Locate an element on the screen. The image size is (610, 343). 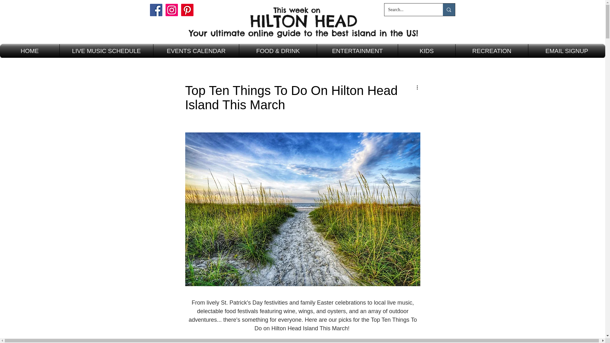
KIDS is located at coordinates (426, 51).